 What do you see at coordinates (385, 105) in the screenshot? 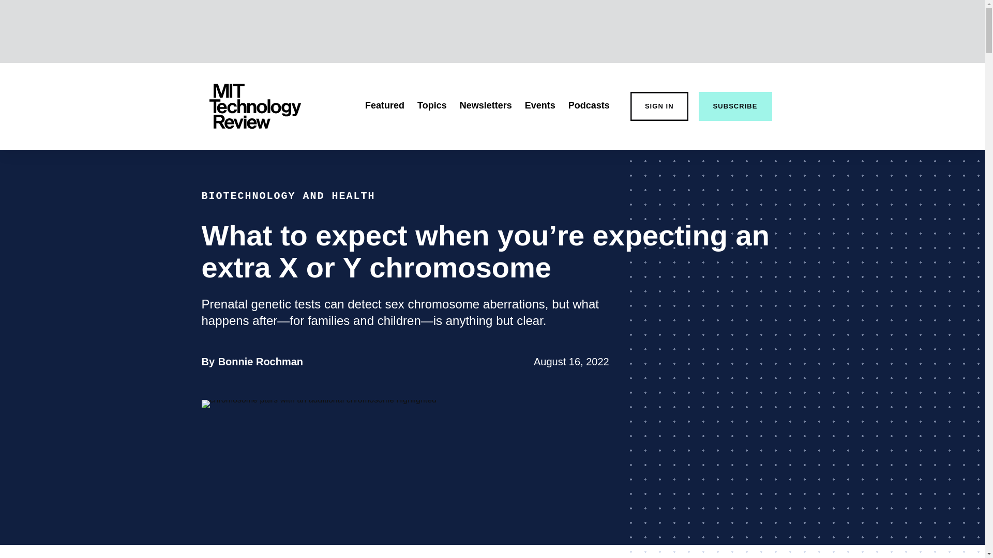
I see `Podcasts` at bounding box center [385, 105].